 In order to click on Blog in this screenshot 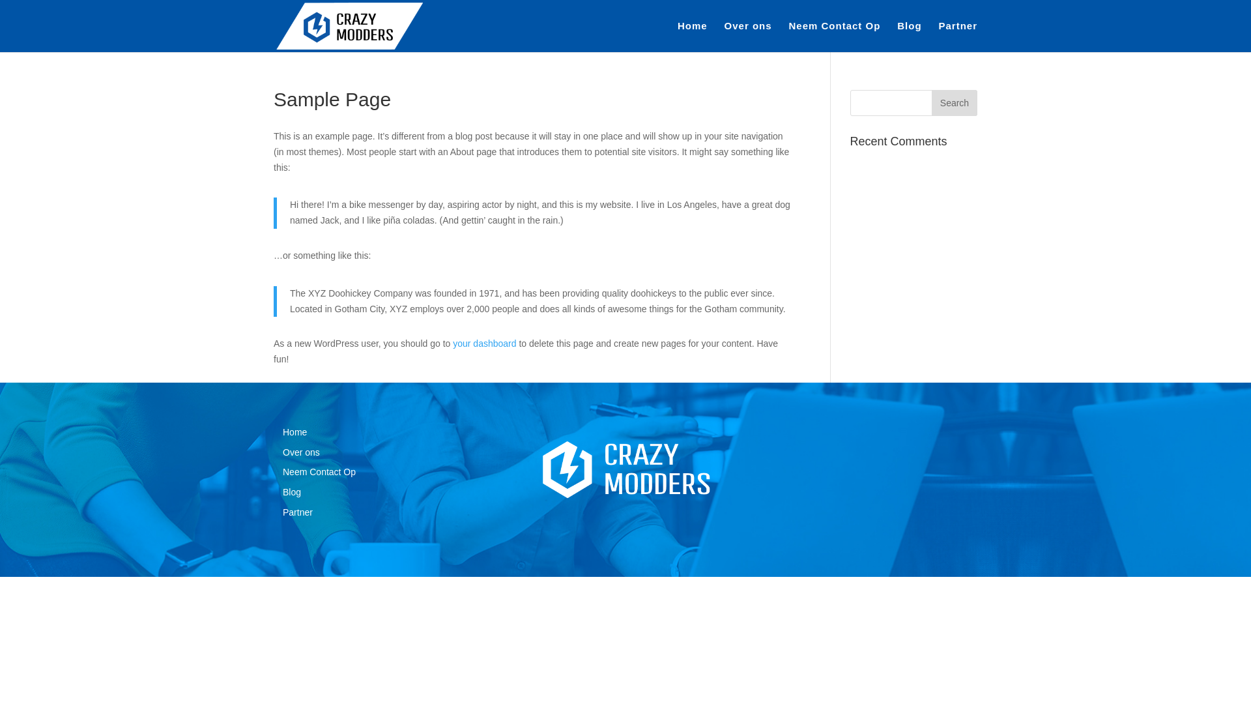, I will do `click(292, 492)`.